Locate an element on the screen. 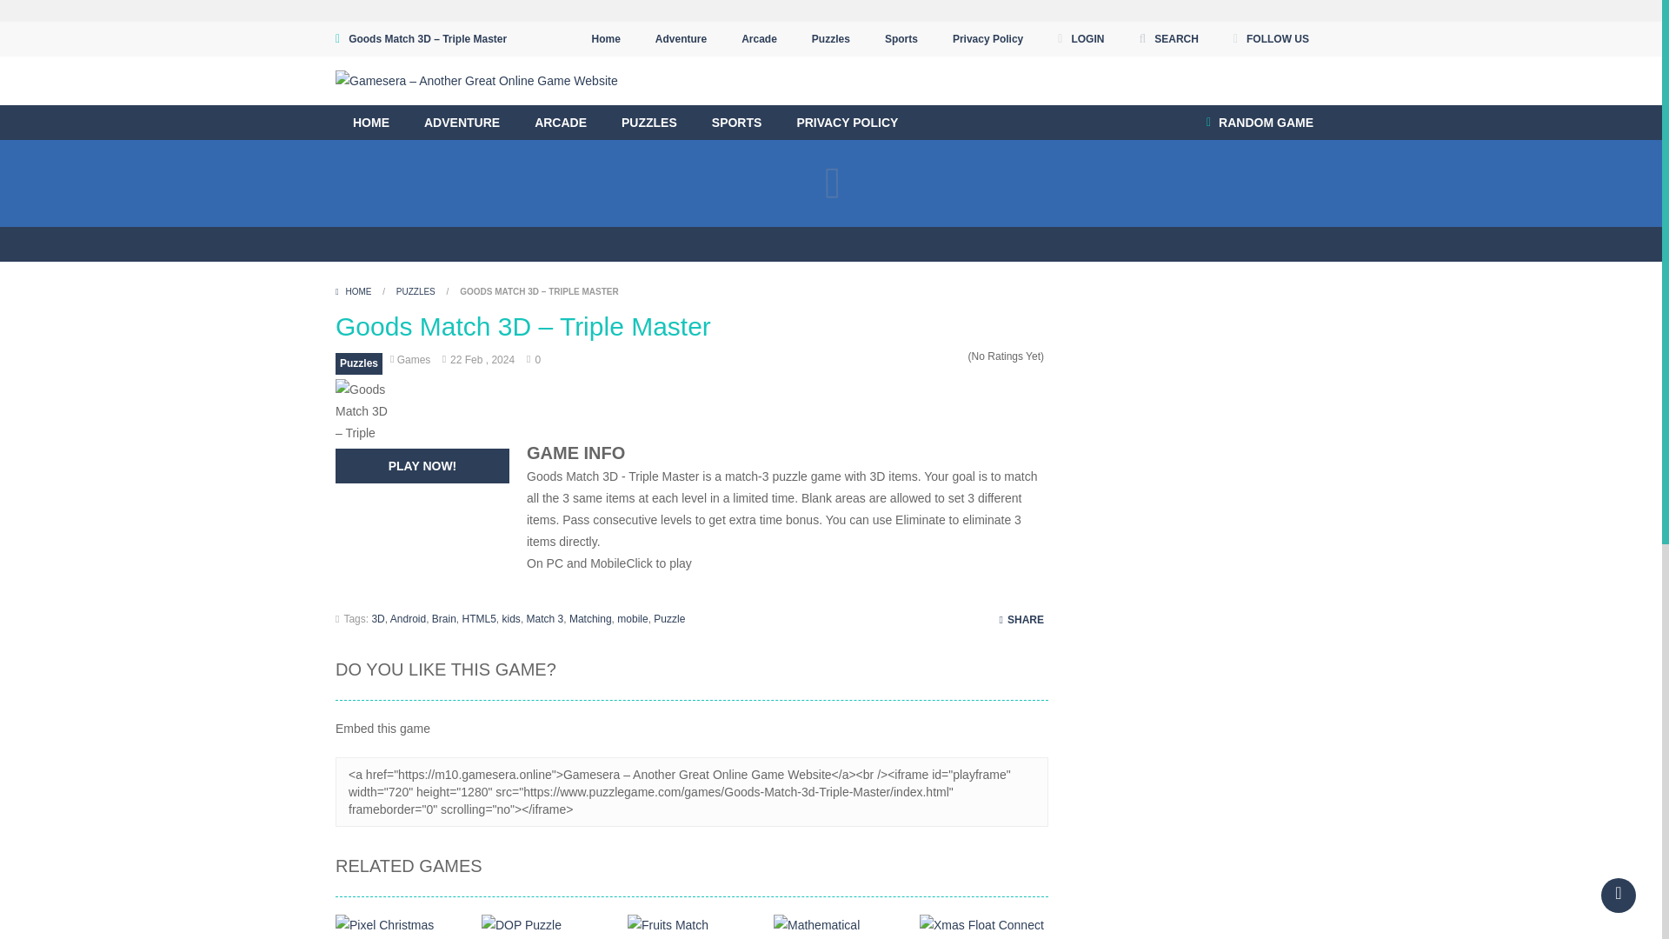  Home is located at coordinates (605, 38).